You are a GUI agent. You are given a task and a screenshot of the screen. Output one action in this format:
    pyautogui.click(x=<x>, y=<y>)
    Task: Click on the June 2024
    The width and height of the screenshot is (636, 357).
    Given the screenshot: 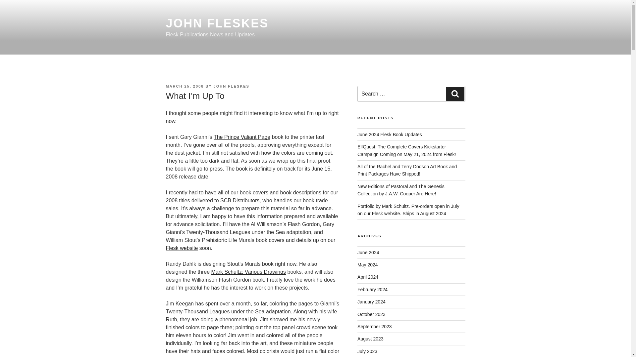 What is the action you would take?
    pyautogui.click(x=368, y=253)
    